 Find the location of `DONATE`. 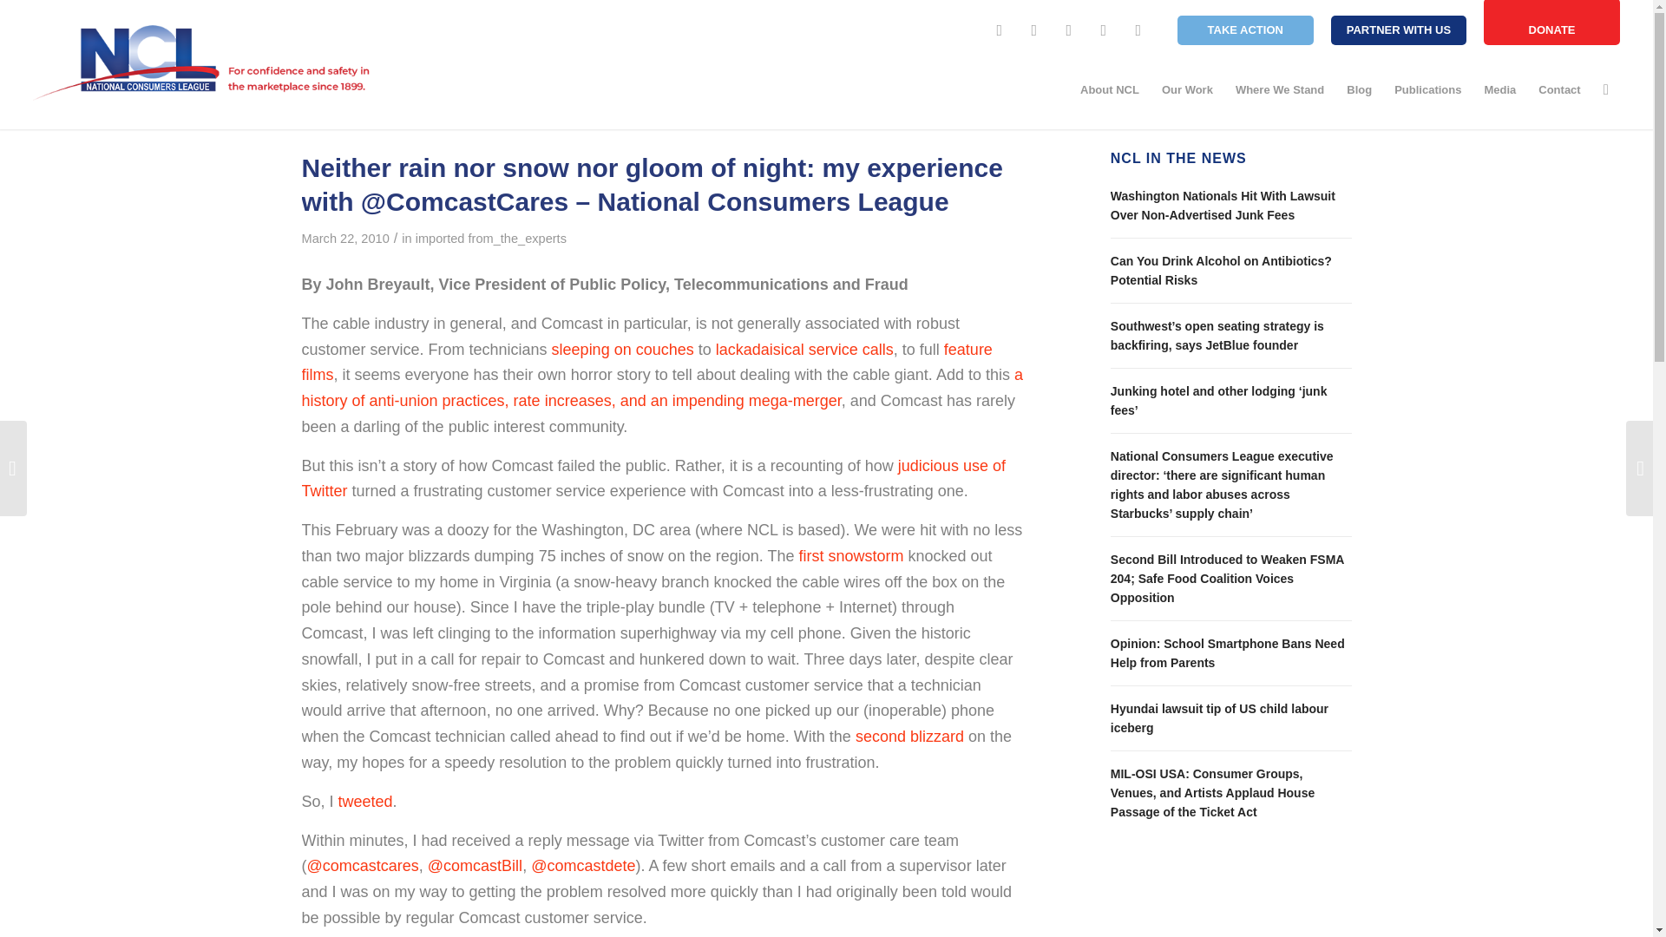

DONATE is located at coordinates (1551, 23).